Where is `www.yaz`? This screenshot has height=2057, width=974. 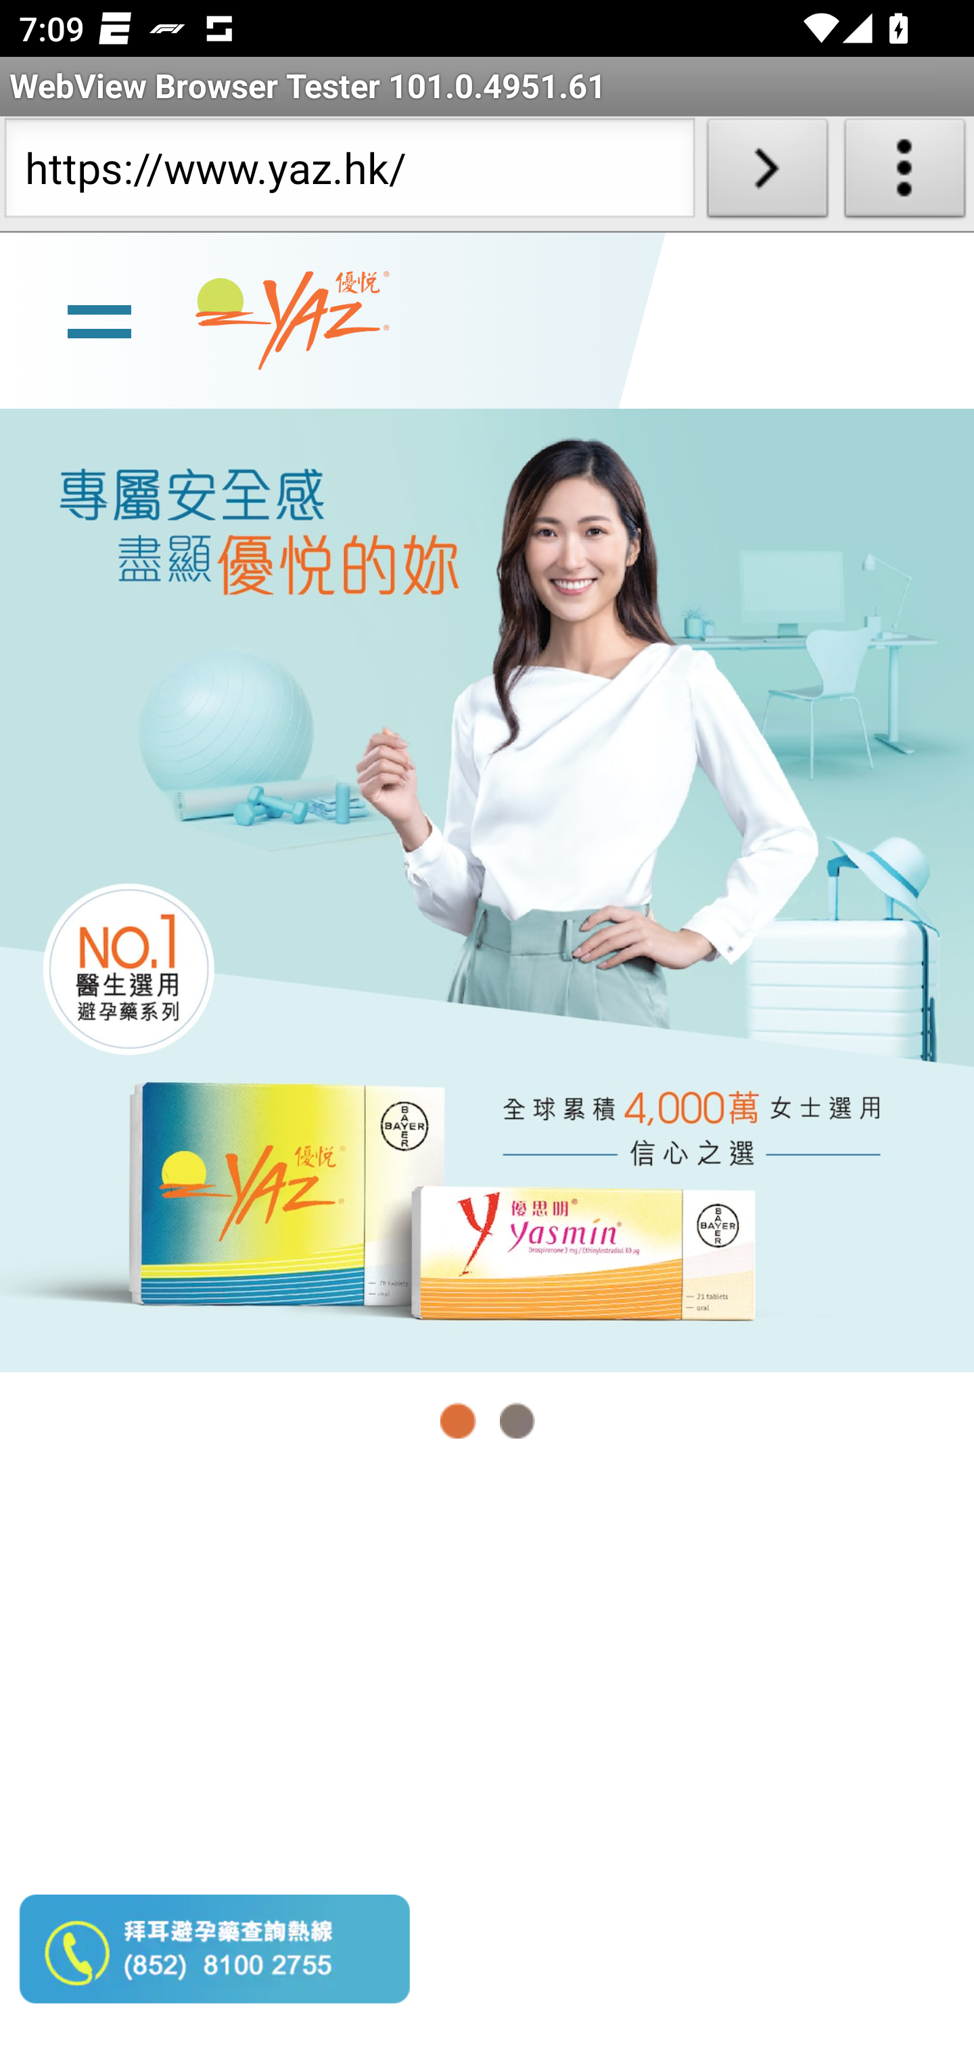 www.yaz is located at coordinates (292, 321).